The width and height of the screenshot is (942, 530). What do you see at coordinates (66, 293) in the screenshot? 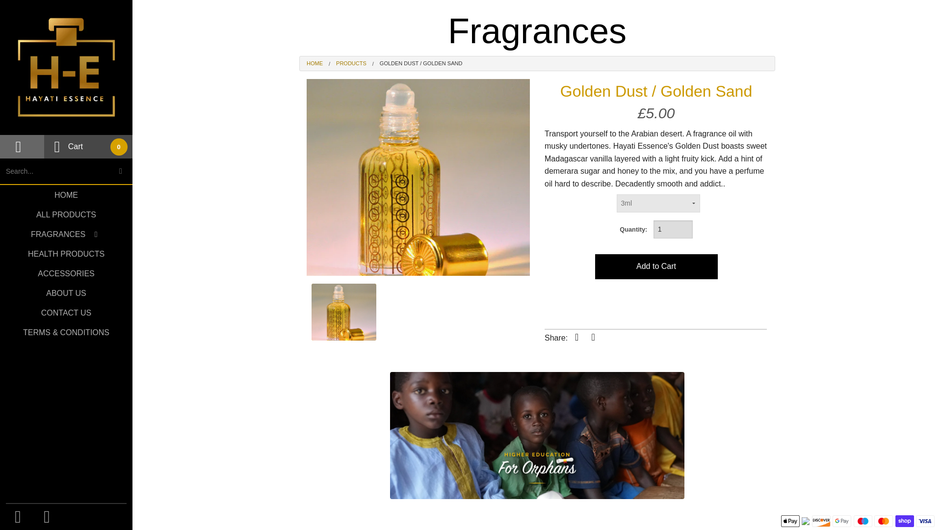
I see `ABOUT US` at bounding box center [66, 293].